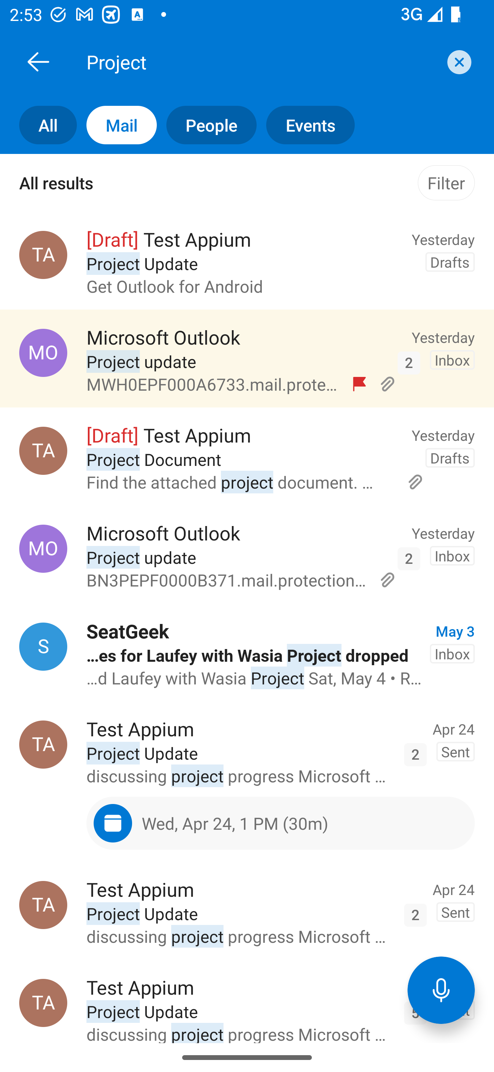 The image size is (494, 1072). What do you see at coordinates (38, 125) in the screenshot?
I see `All` at bounding box center [38, 125].